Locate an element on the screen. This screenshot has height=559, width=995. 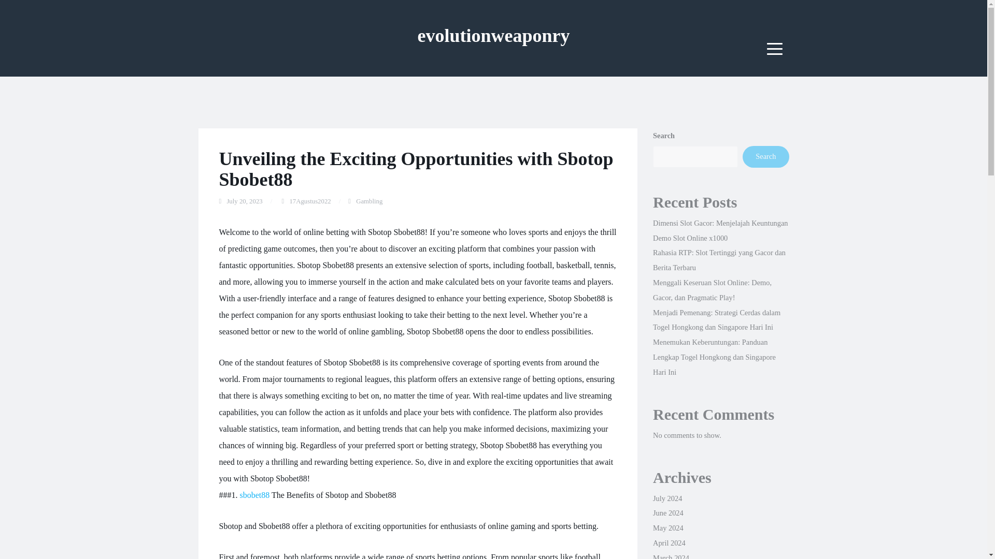
Gambling is located at coordinates (369, 201).